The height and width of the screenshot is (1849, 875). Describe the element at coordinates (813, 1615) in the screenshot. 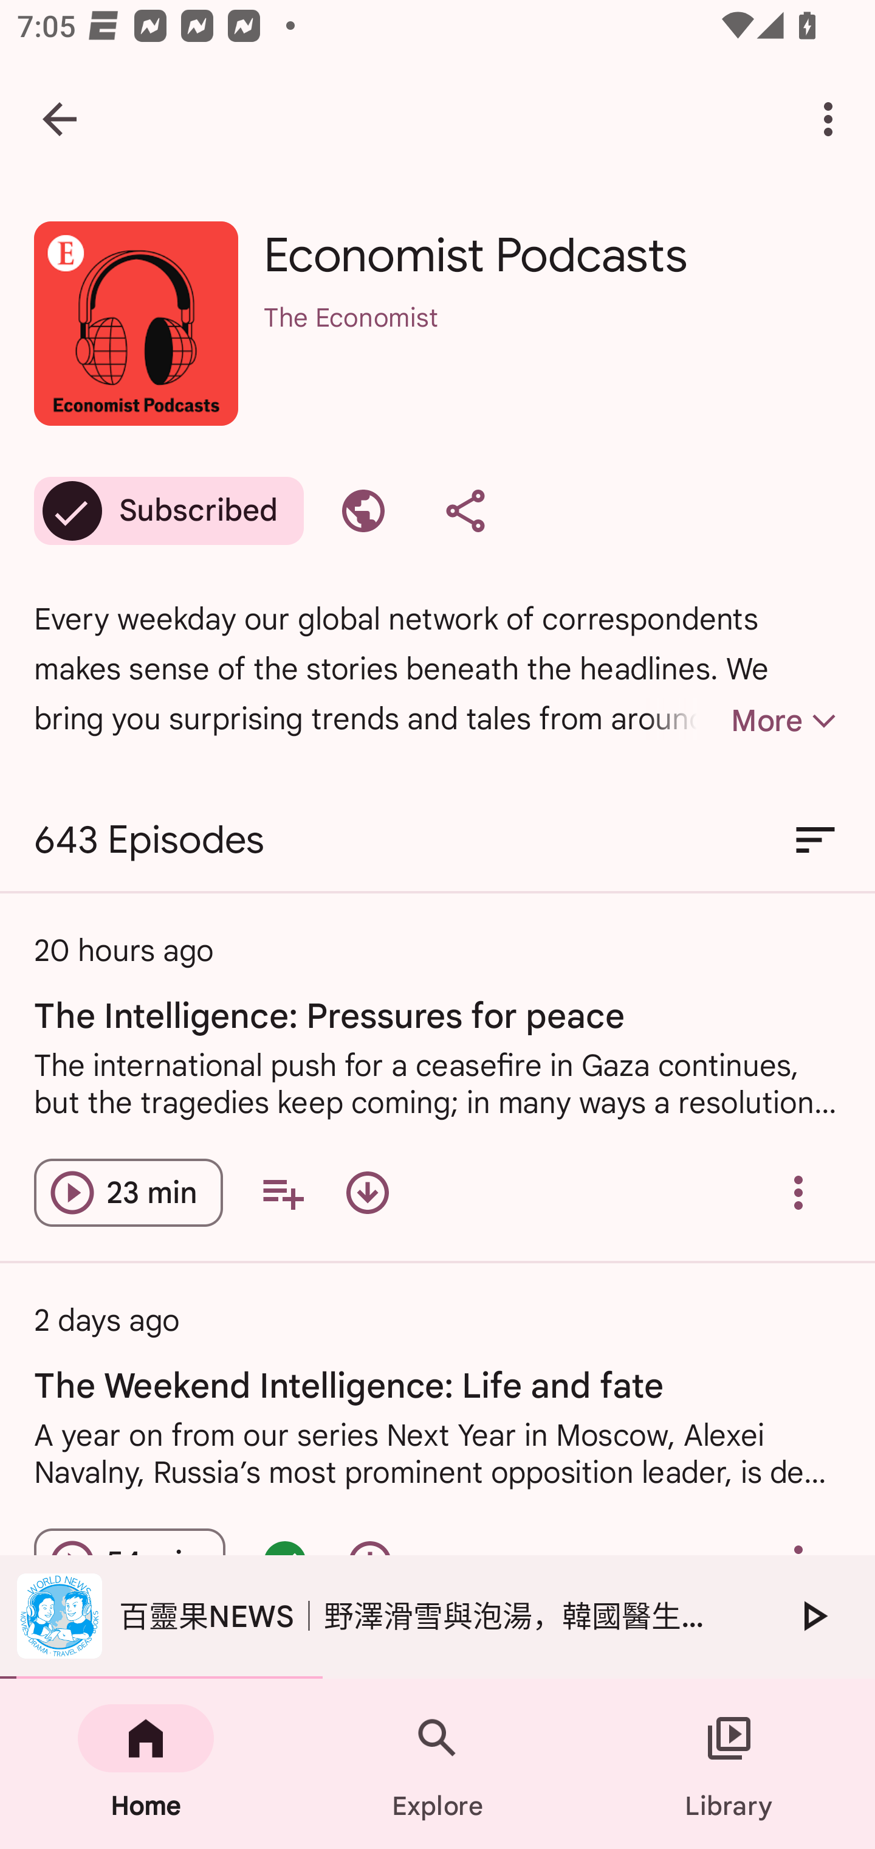

I see `Play` at that location.